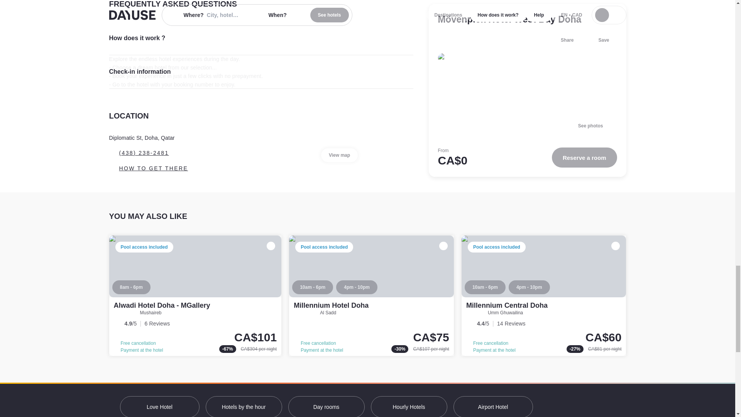 The width and height of the screenshot is (741, 417). I want to click on Alwadi Hotel Doha - MGallery, so click(161, 305).